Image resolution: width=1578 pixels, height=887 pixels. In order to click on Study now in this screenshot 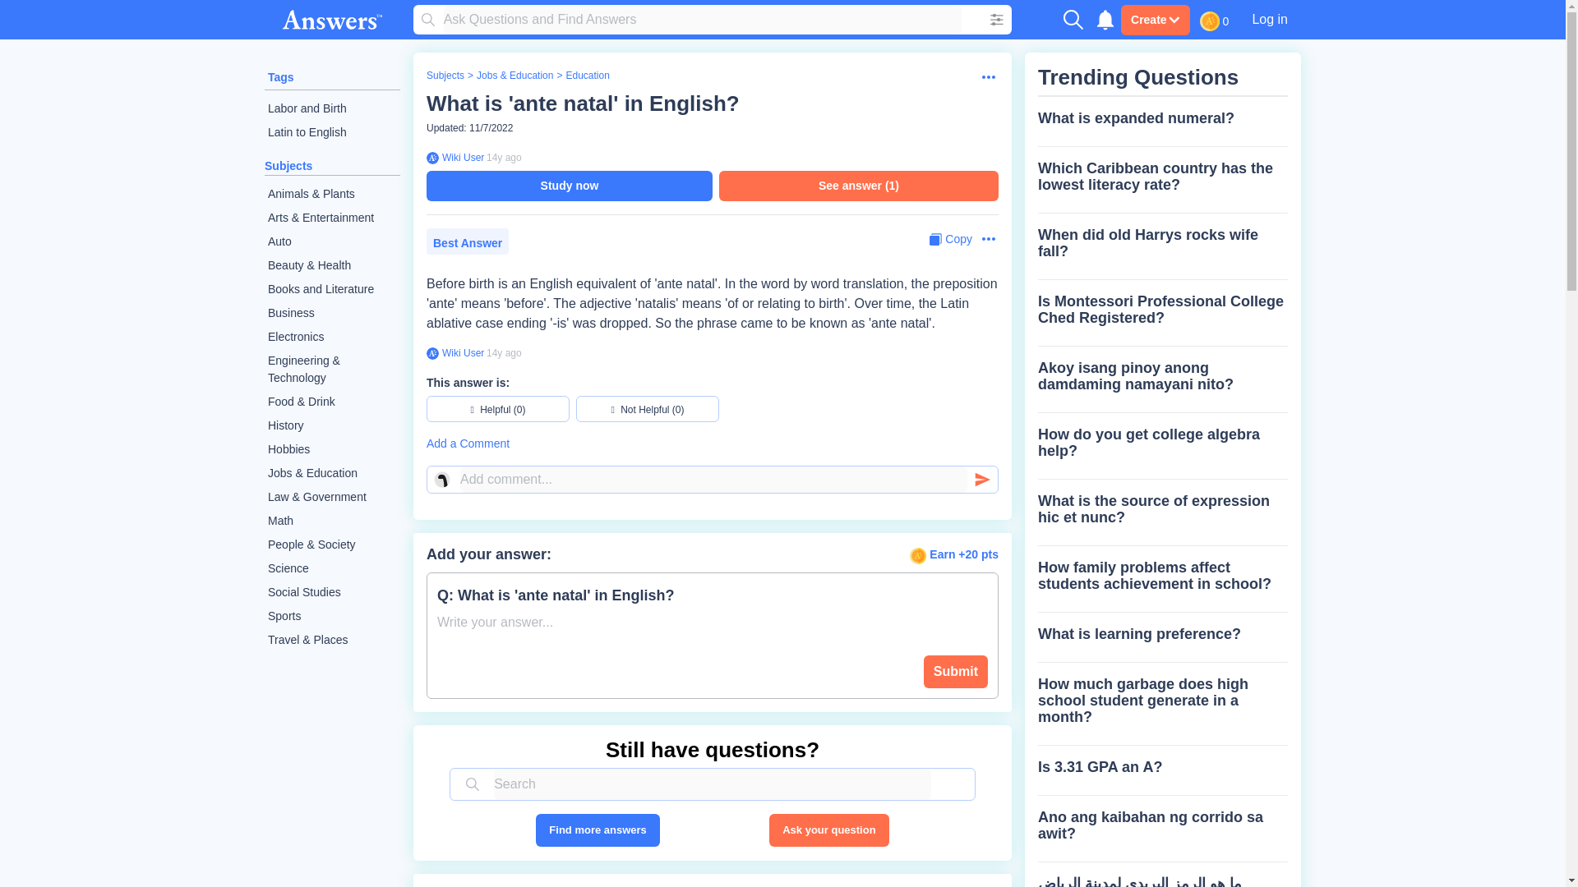, I will do `click(569, 186)`.